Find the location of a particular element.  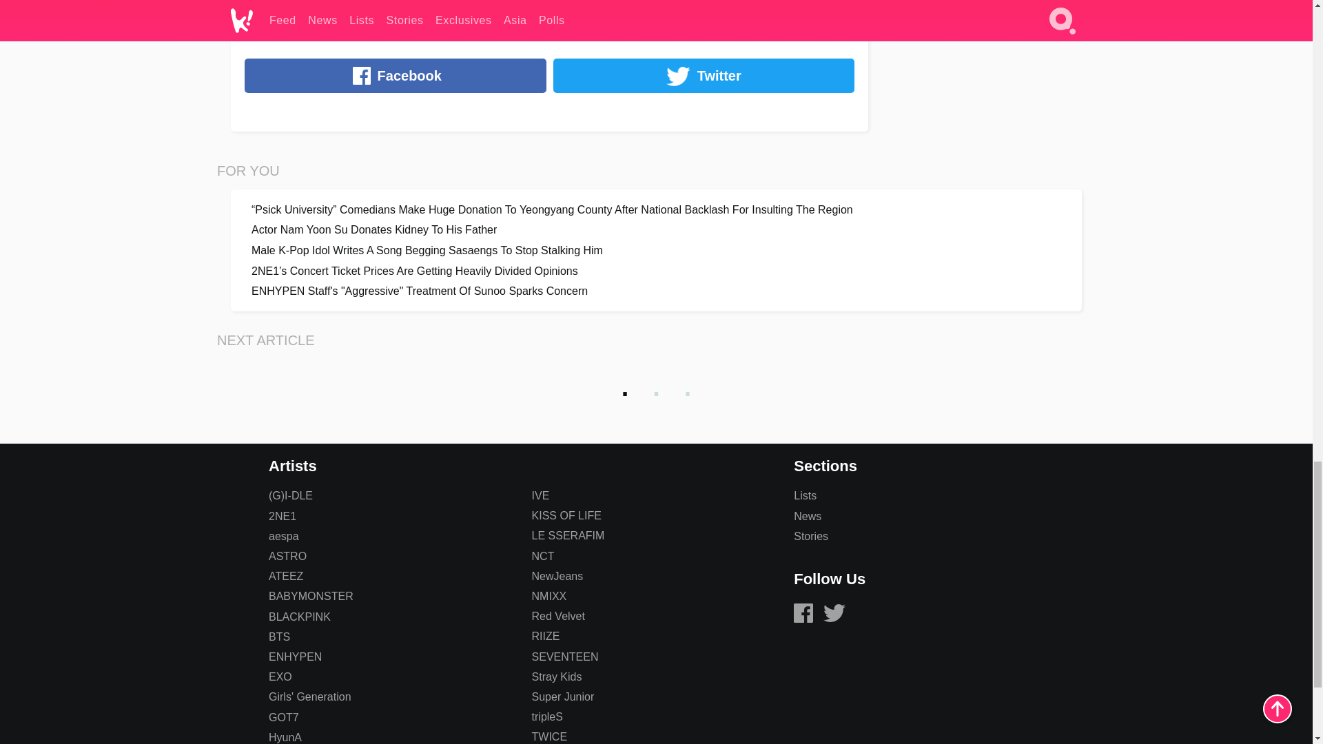

aespa is located at coordinates (283, 536).